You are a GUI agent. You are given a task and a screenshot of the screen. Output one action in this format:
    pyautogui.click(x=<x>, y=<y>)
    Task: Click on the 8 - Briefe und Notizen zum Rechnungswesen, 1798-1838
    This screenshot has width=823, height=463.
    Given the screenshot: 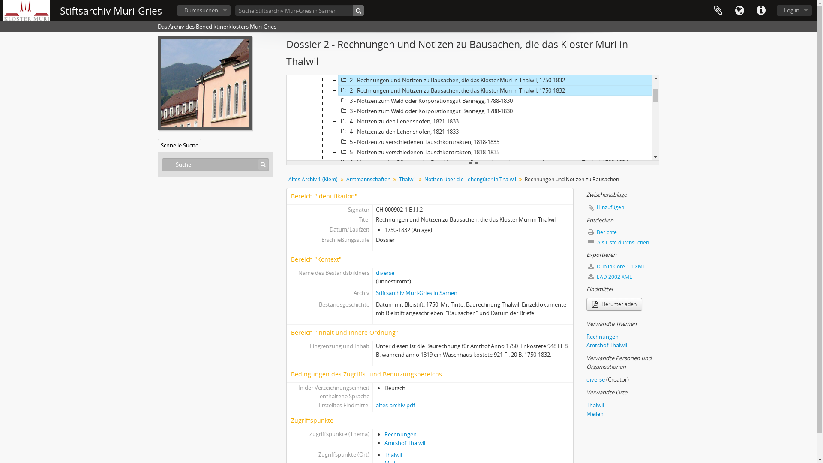 What is the action you would take?
    pyautogui.click(x=496, y=409)
    